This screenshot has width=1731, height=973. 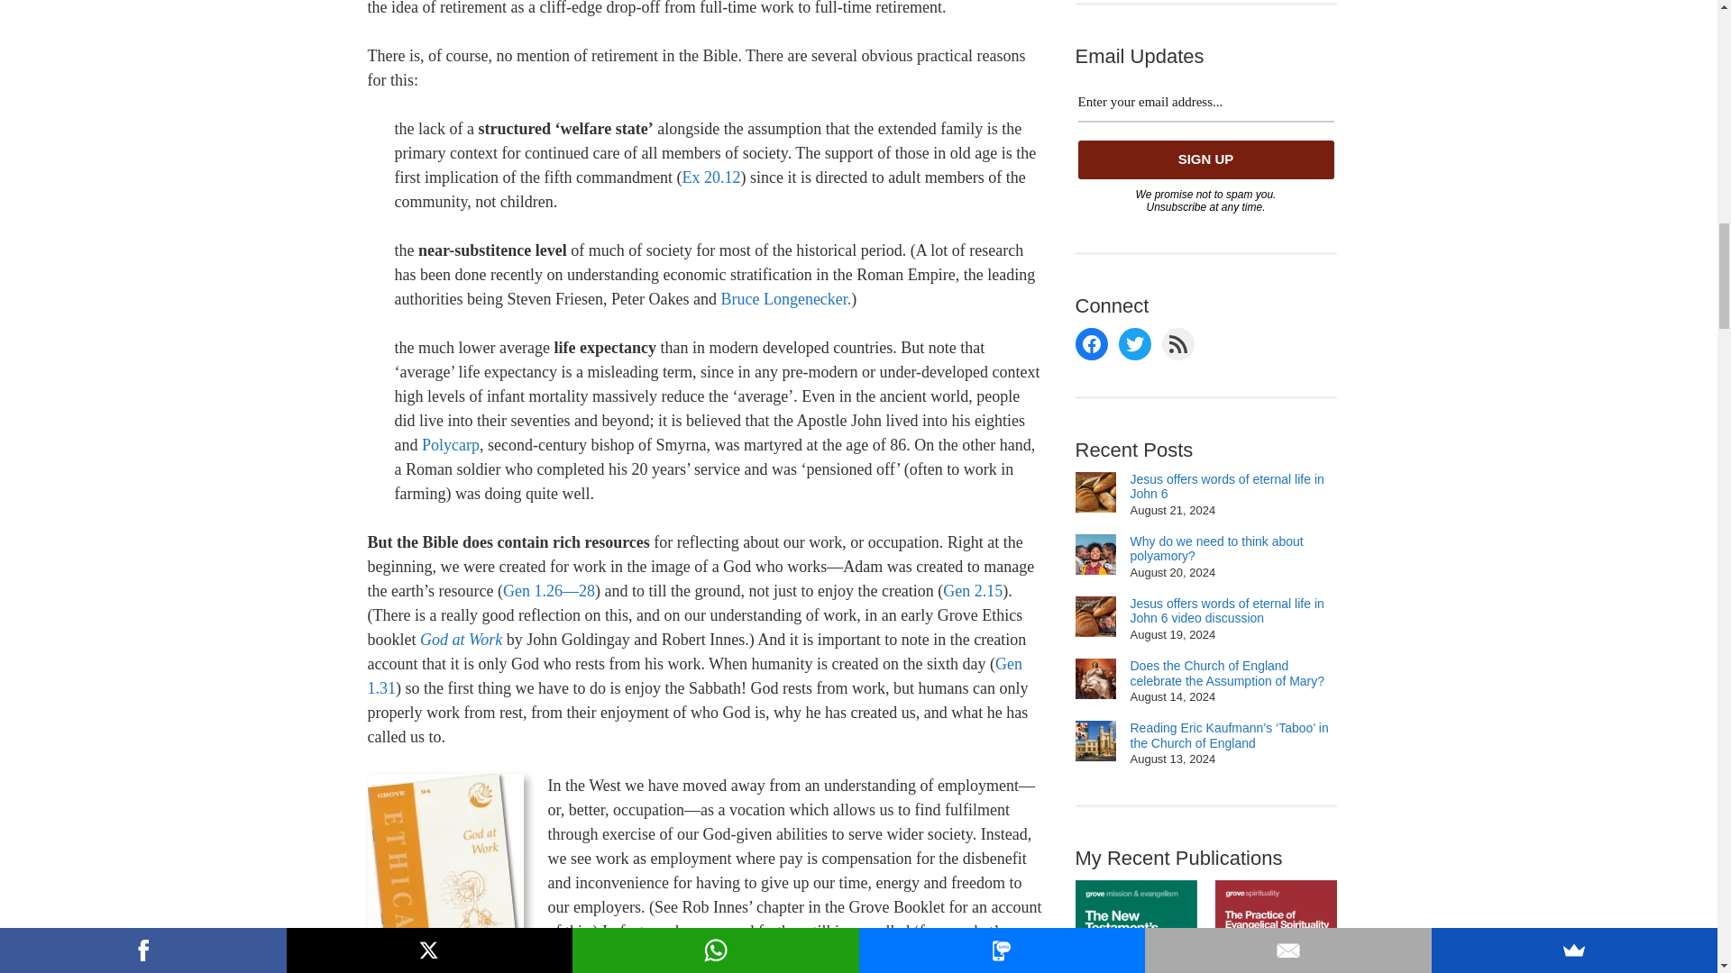 What do you see at coordinates (461, 640) in the screenshot?
I see `God at Work` at bounding box center [461, 640].